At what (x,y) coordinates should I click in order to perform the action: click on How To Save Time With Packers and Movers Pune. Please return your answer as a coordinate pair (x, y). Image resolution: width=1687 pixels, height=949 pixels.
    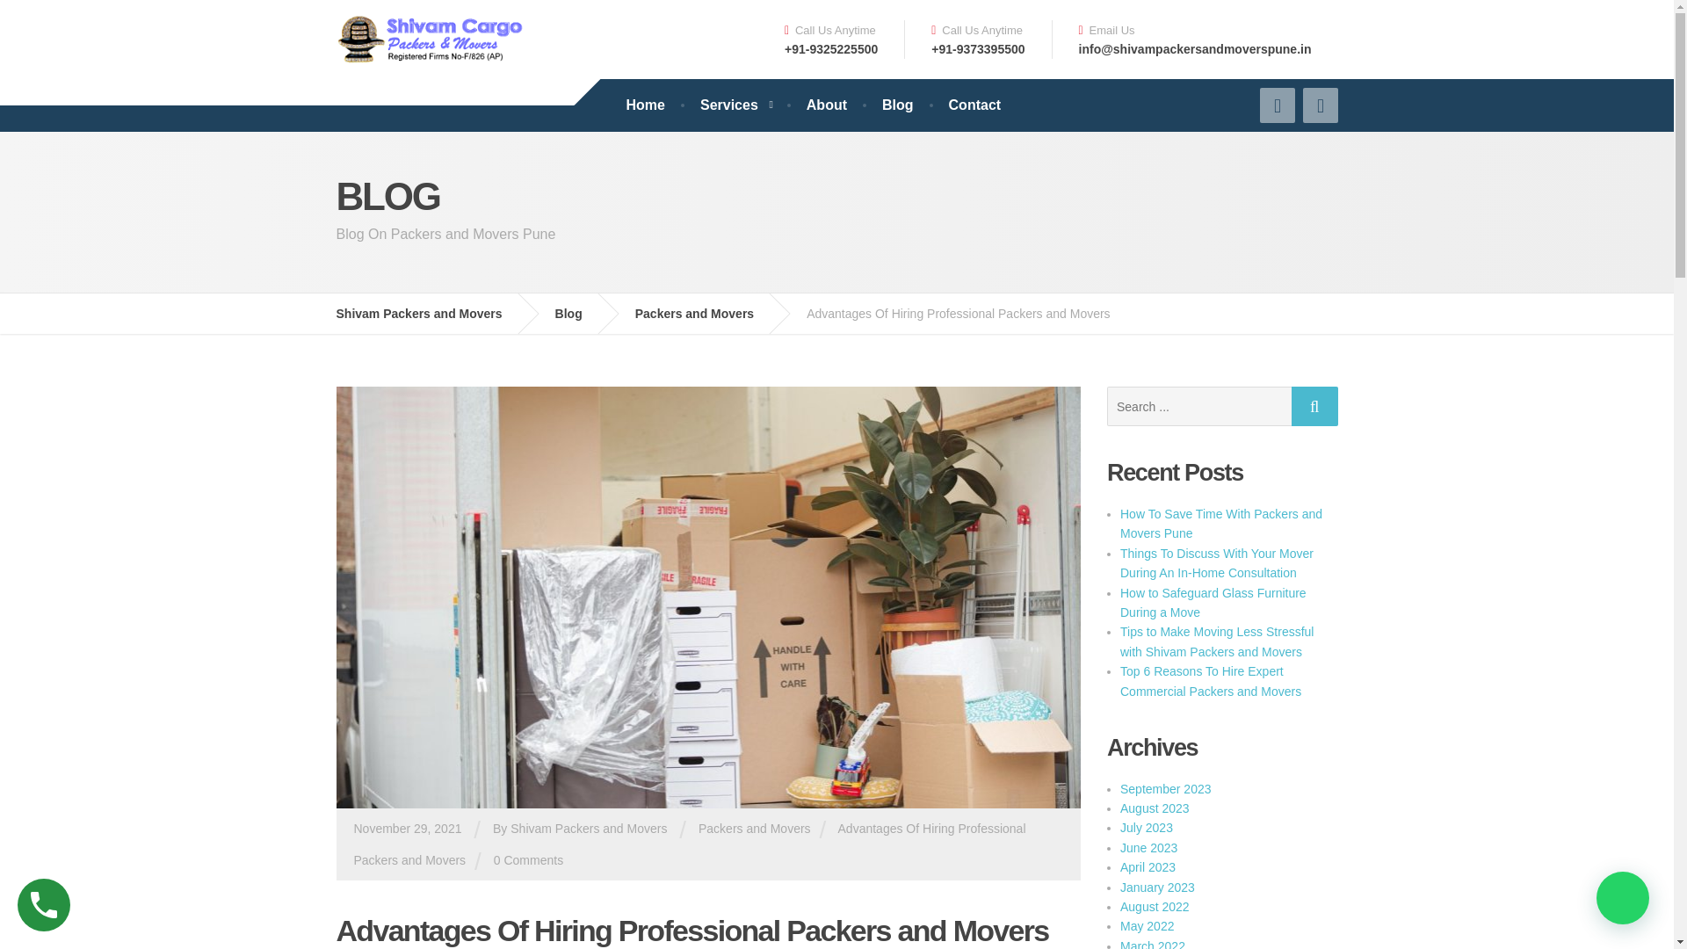
    Looking at the image, I should click on (1221, 523).